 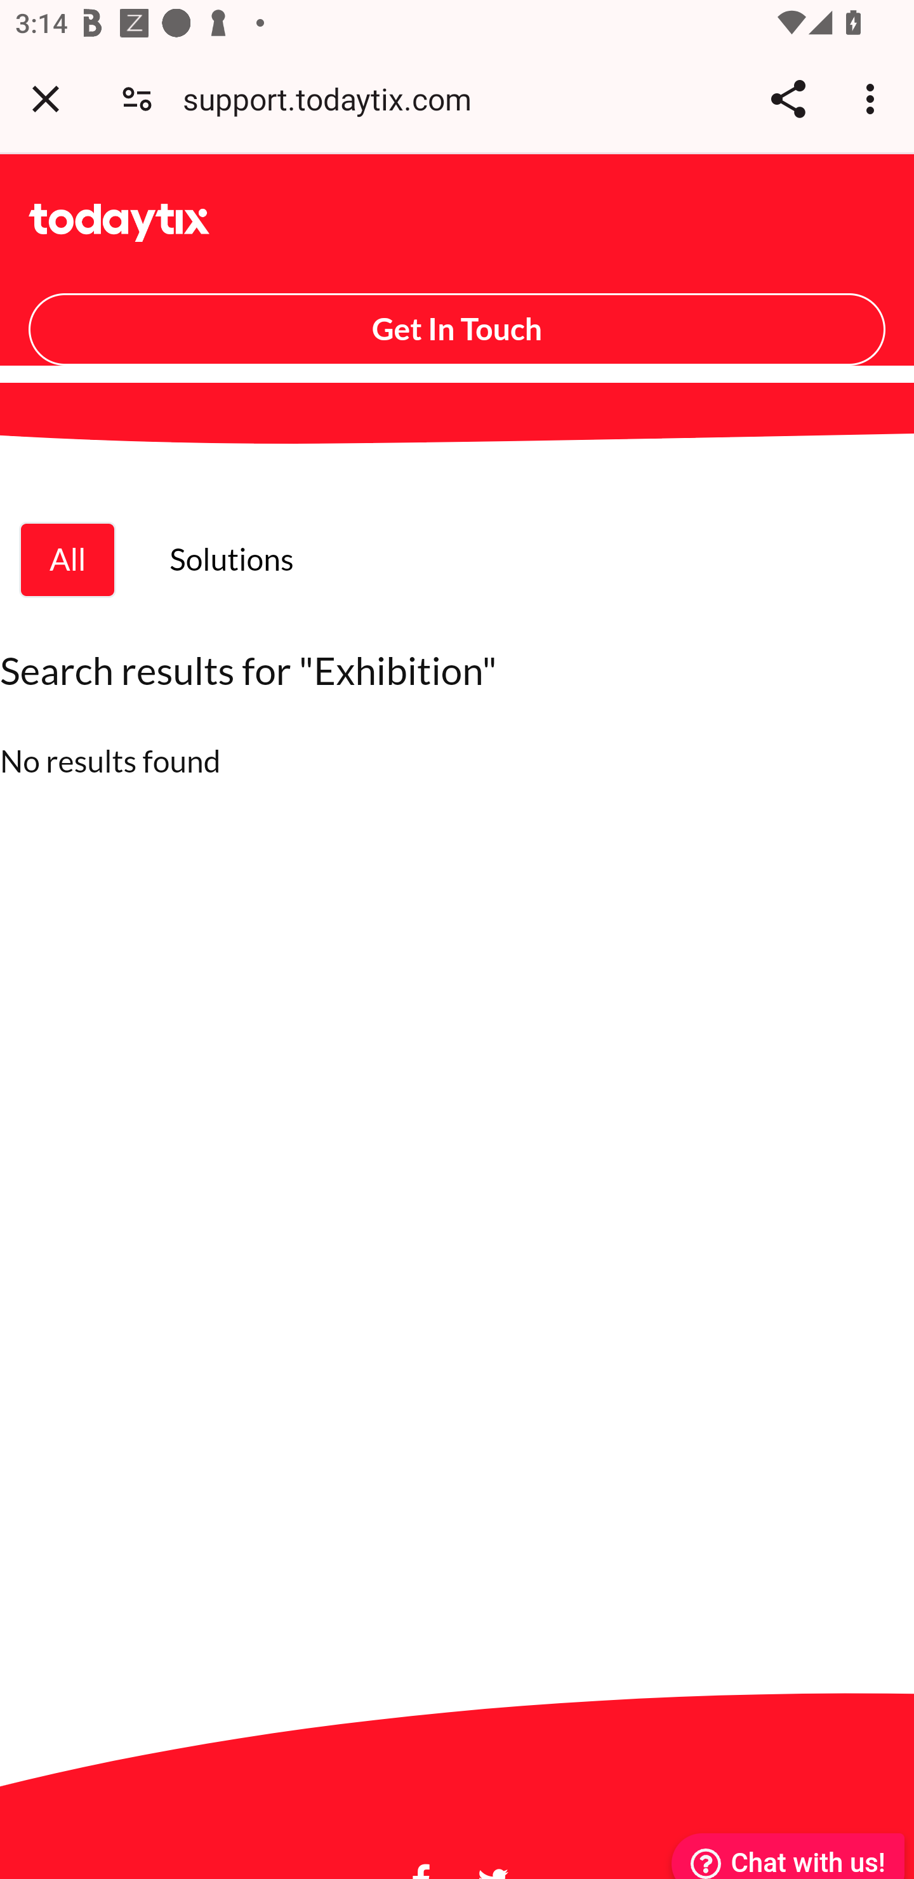 What do you see at coordinates (457, 329) in the screenshot?
I see `Get In Touch` at bounding box center [457, 329].